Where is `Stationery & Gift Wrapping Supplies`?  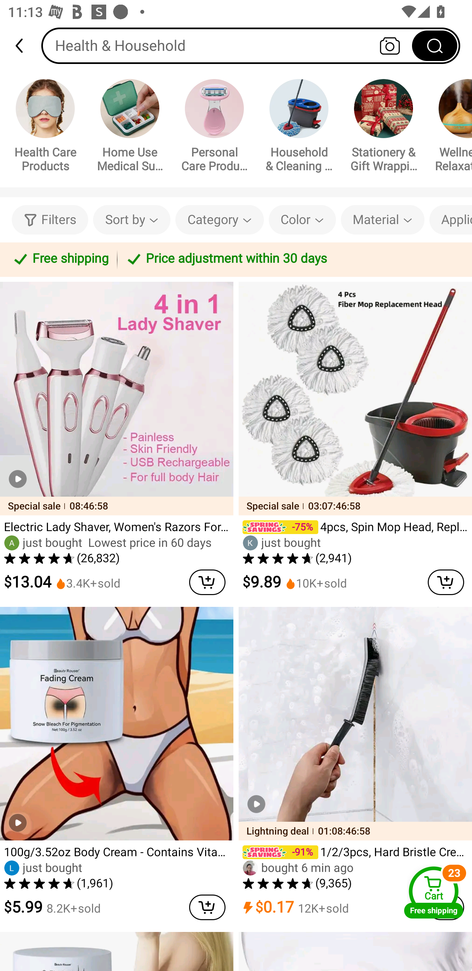 Stationery & Gift Wrapping Supplies is located at coordinates (383, 127).